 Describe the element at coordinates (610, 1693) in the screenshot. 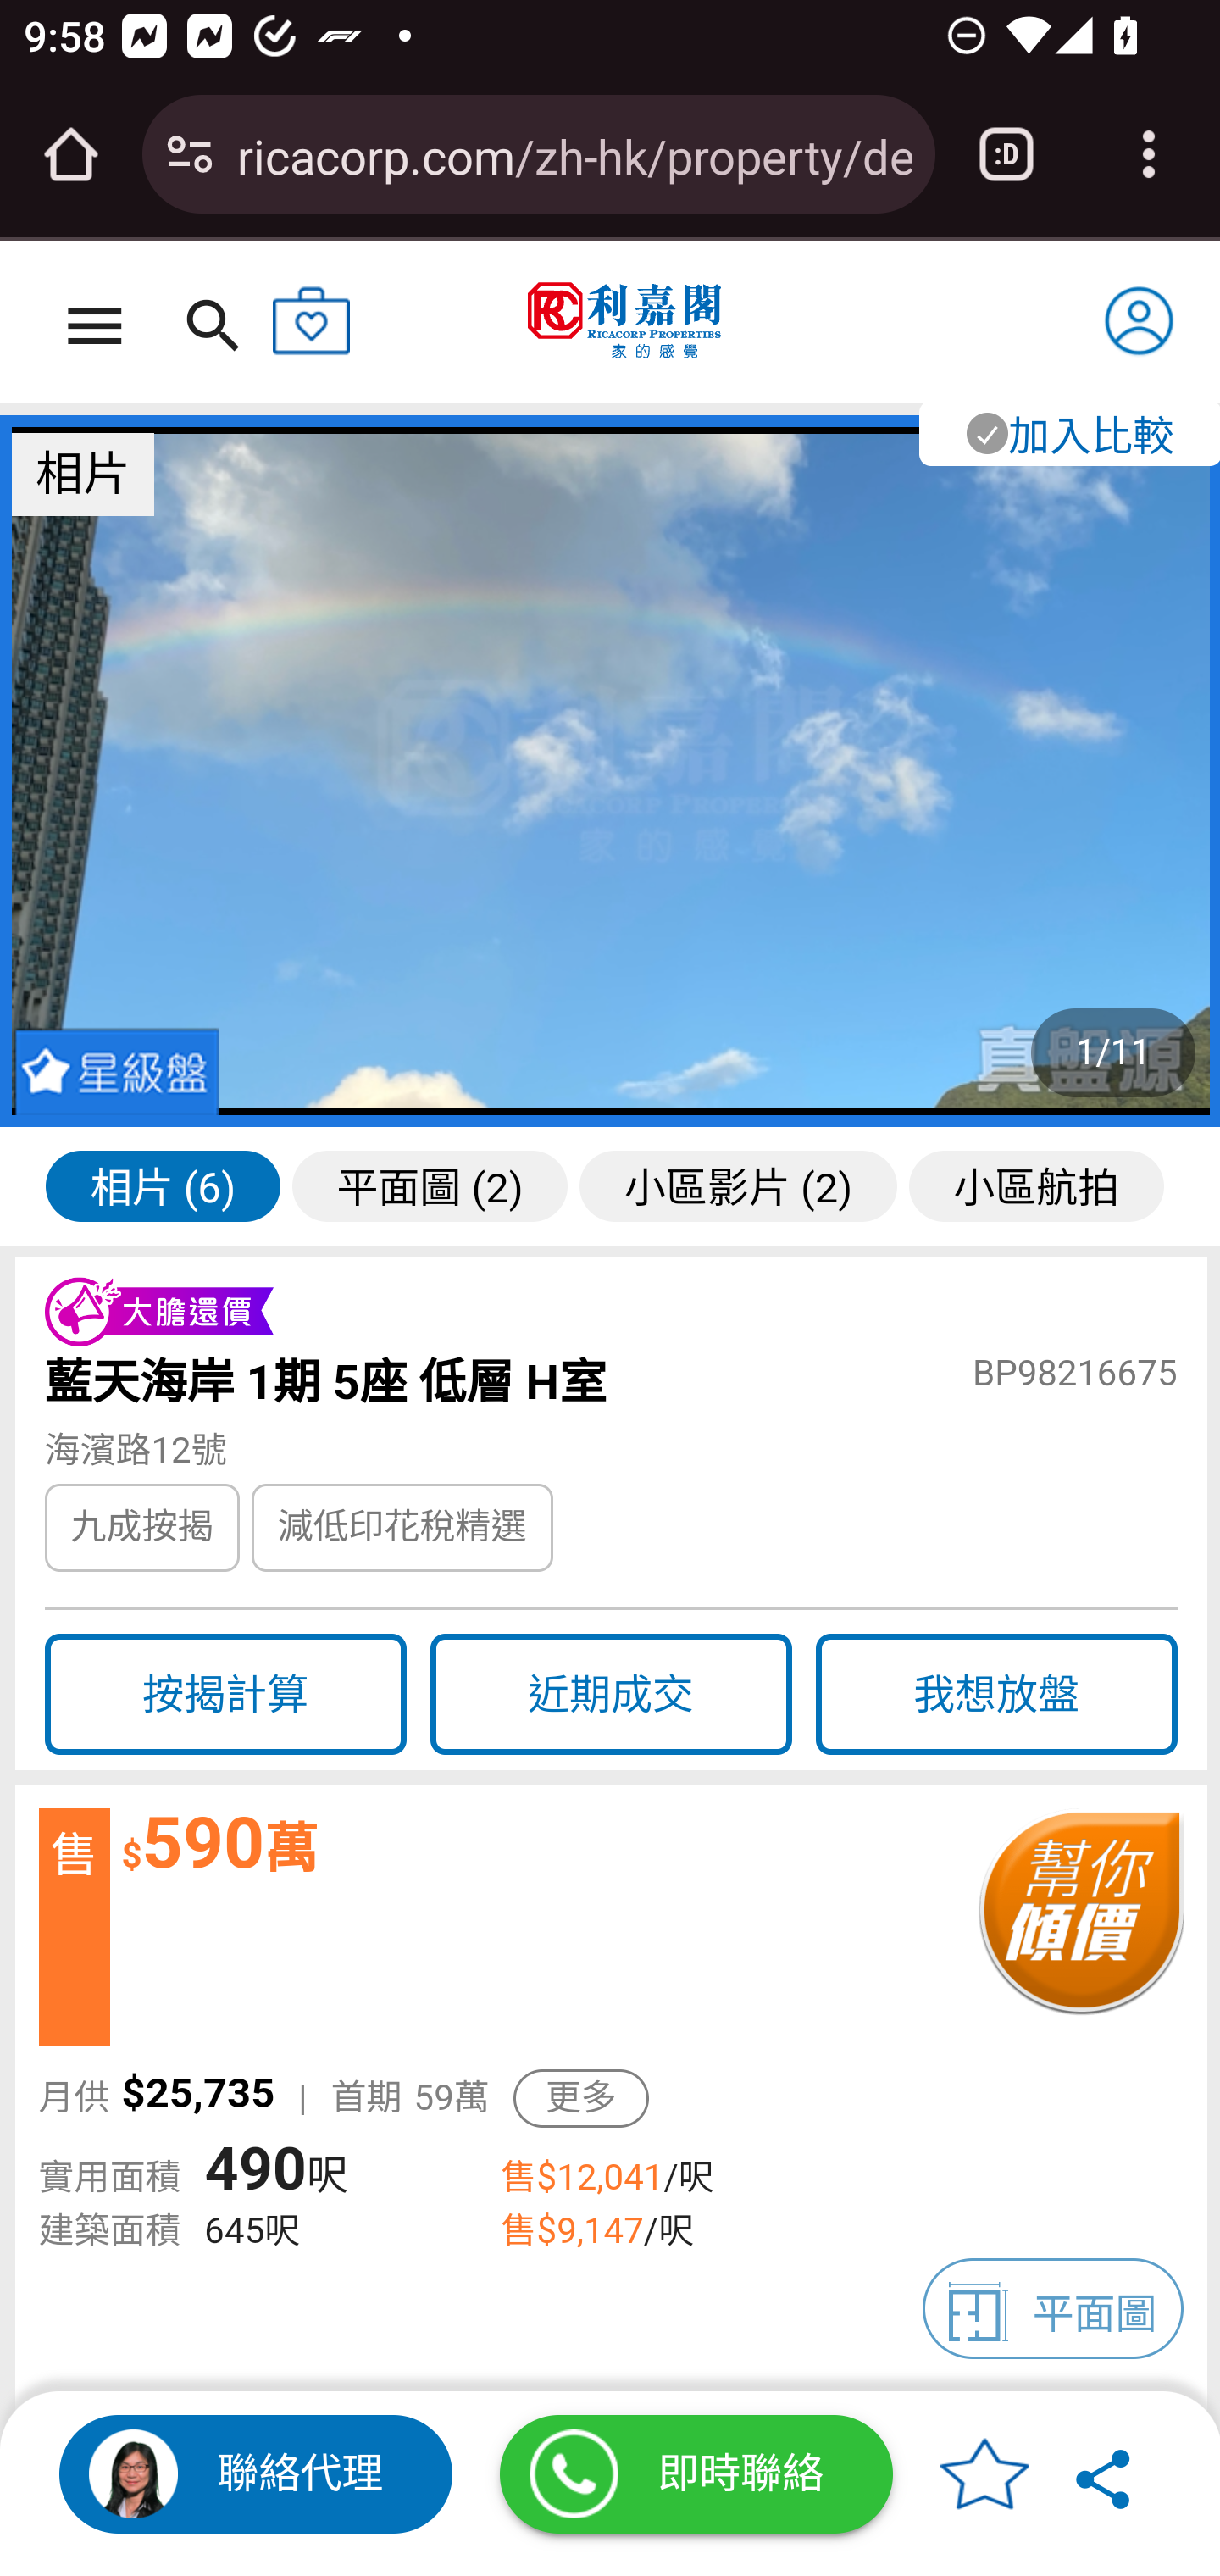

I see `地圖` at that location.